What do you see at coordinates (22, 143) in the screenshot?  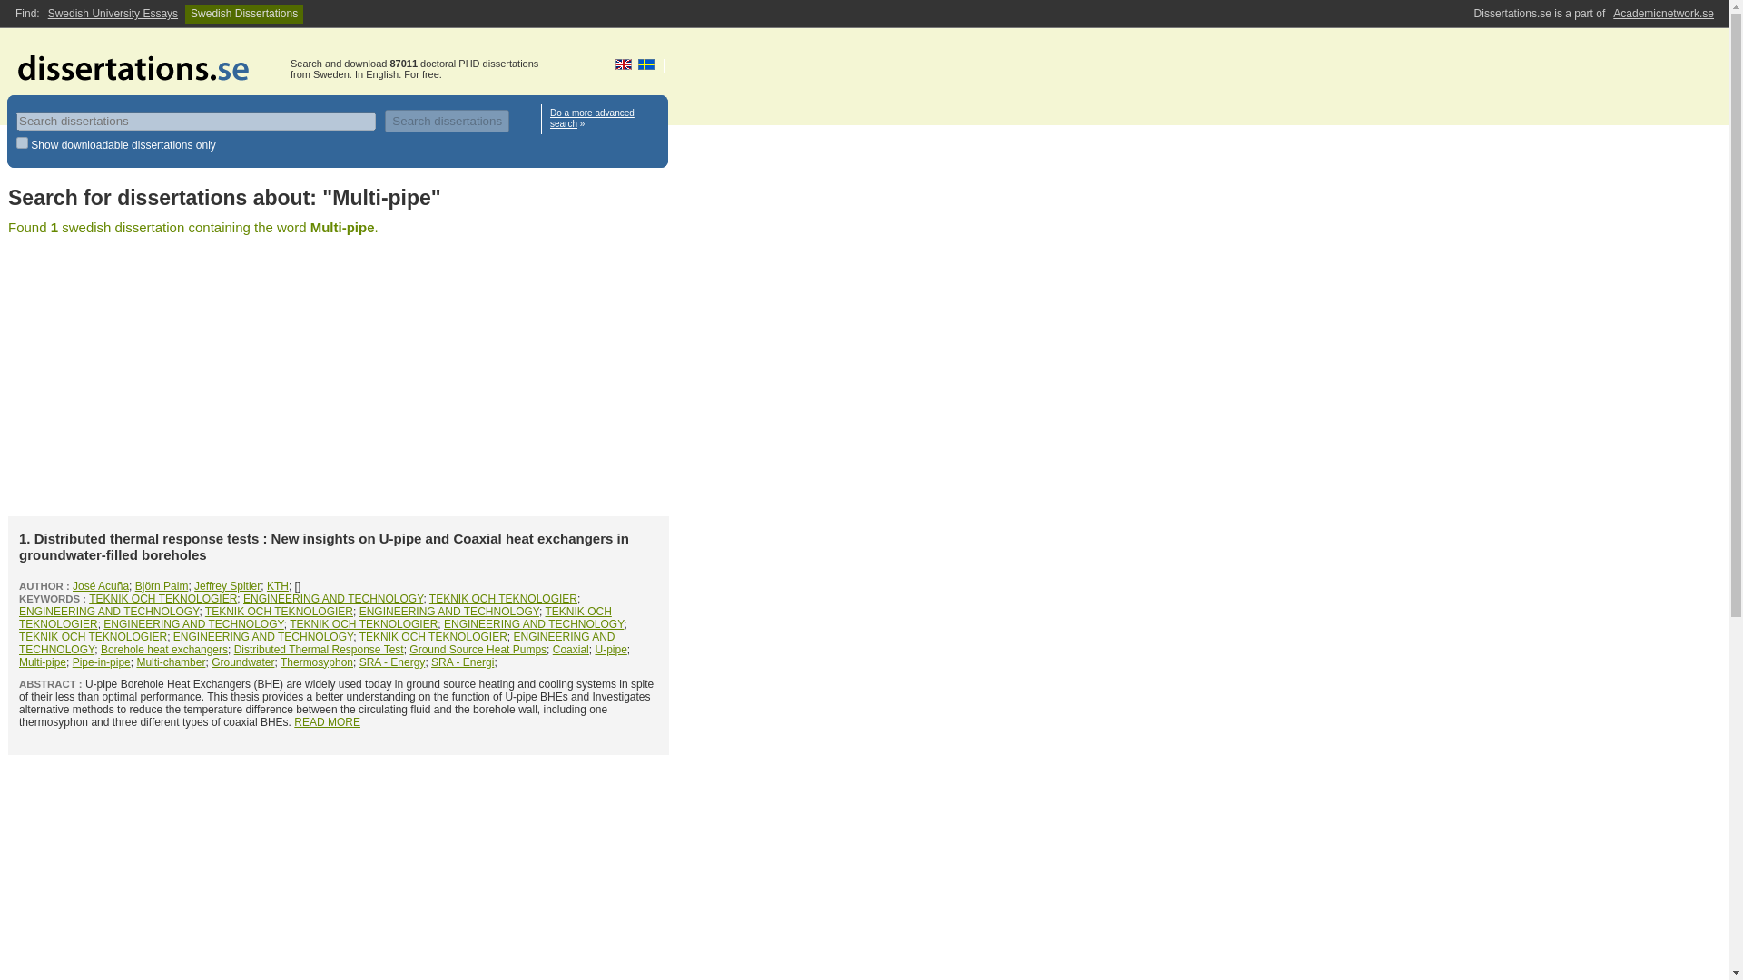 I see `y` at bounding box center [22, 143].